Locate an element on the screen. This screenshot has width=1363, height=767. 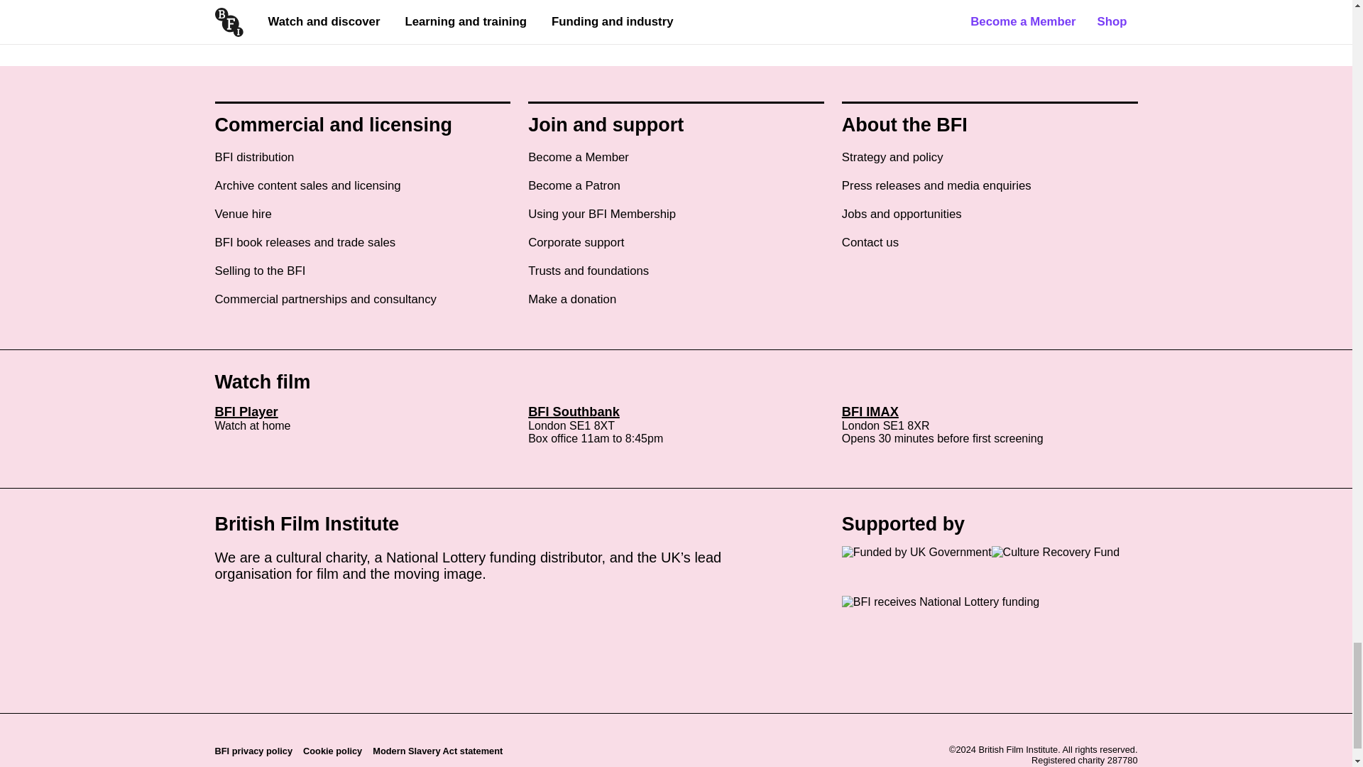
Selling to the BFI is located at coordinates (260, 271).